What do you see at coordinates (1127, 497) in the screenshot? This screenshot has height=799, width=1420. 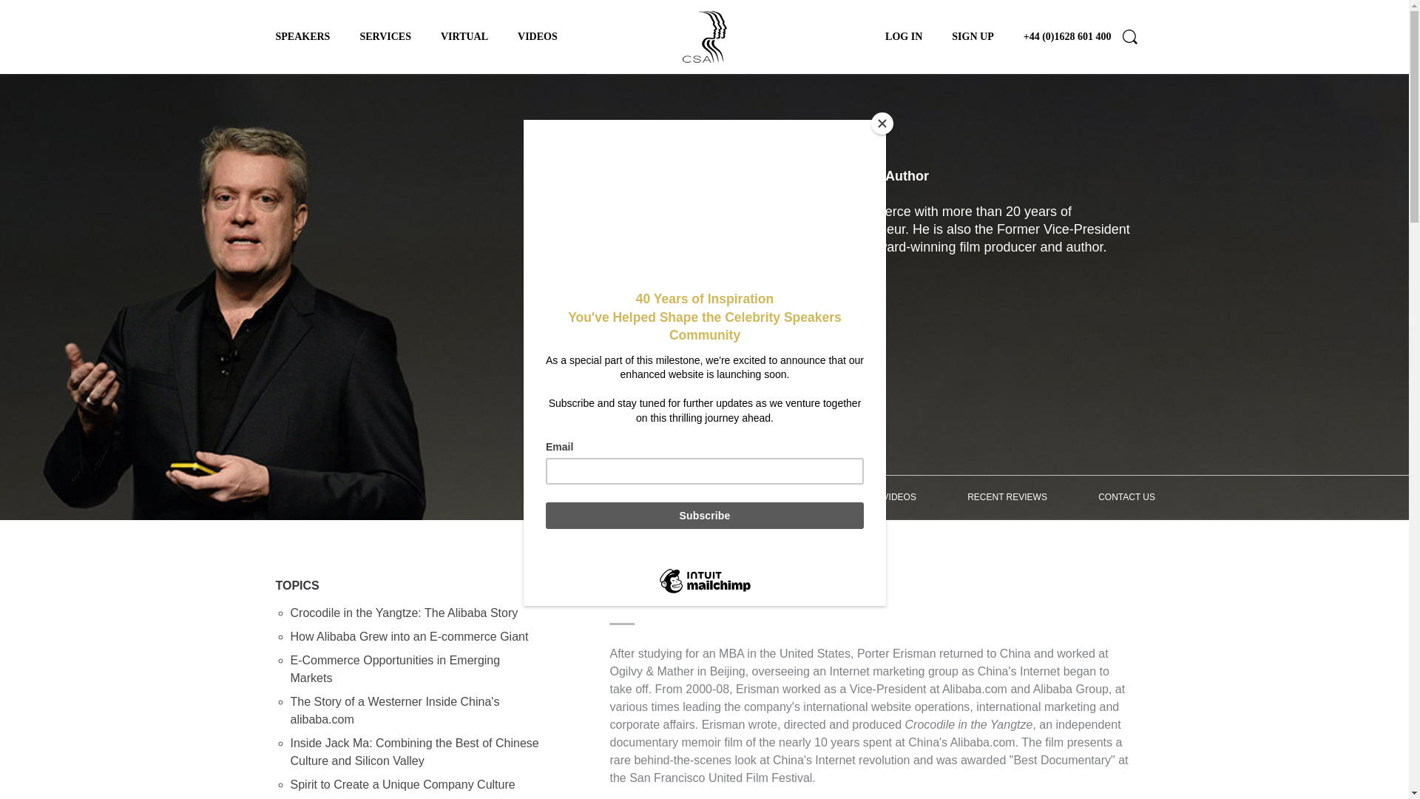 I see `CONTACT US` at bounding box center [1127, 497].